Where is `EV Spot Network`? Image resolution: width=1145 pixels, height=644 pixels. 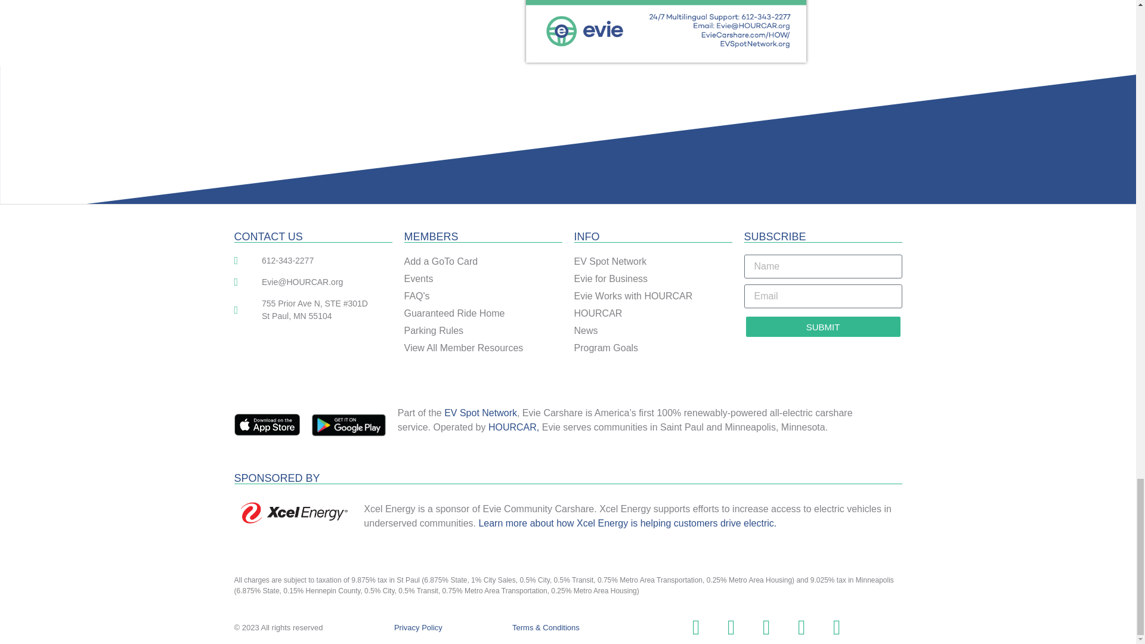
EV Spot Network is located at coordinates (481, 413).